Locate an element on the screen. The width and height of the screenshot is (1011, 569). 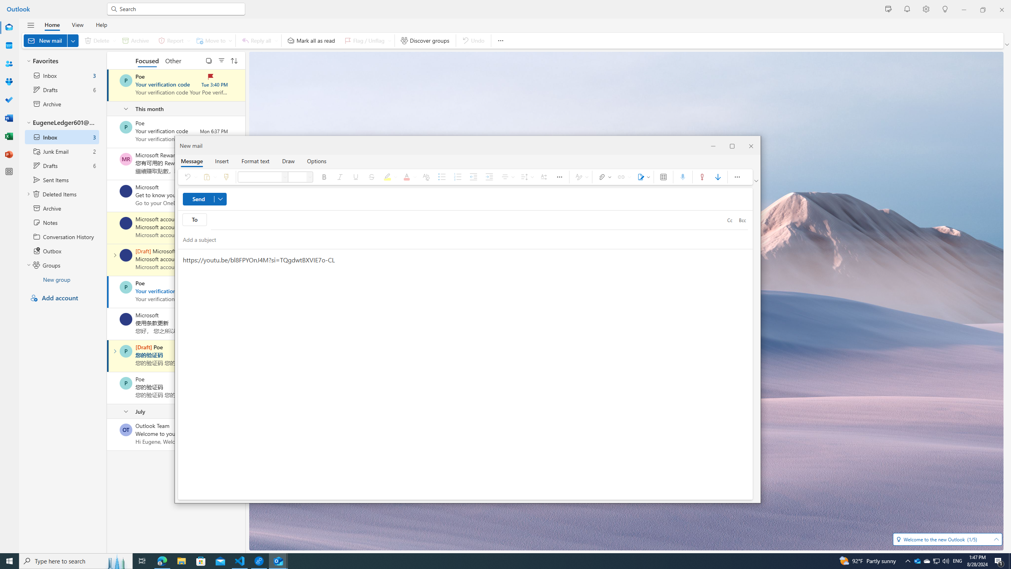
Underline is located at coordinates (355, 177).